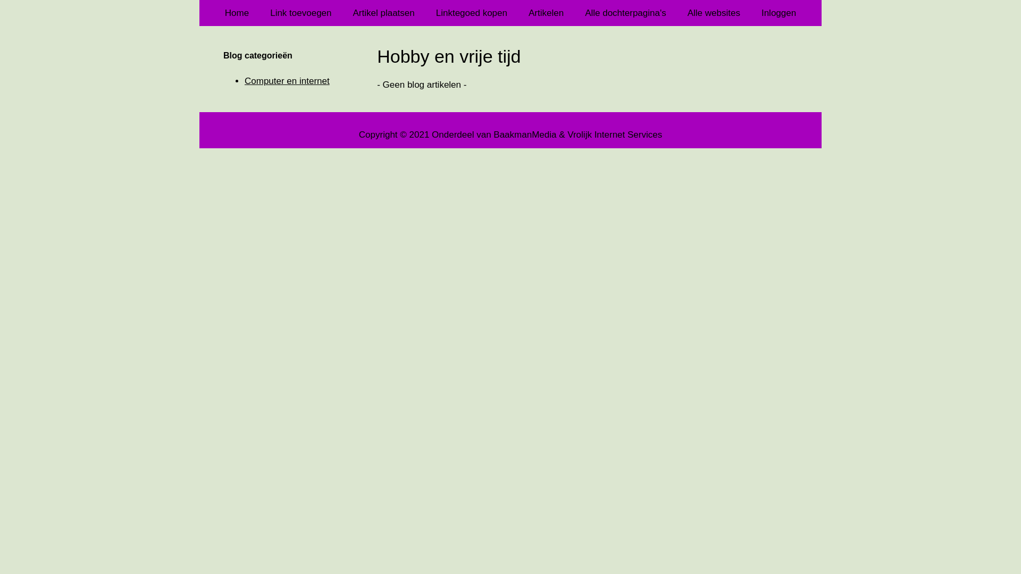 The width and height of the screenshot is (1021, 574). I want to click on Computer en internet, so click(287, 81).